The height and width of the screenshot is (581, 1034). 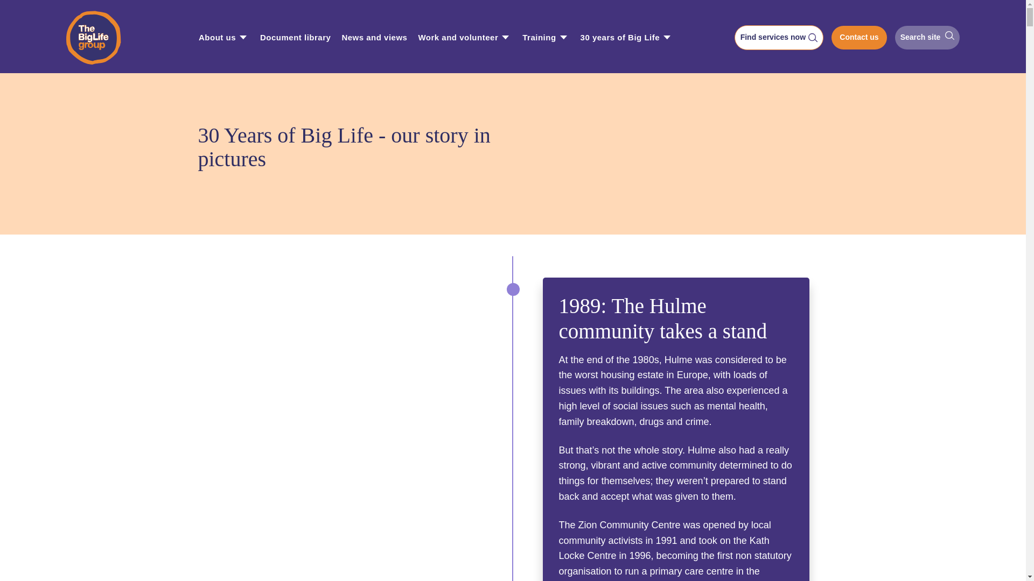 I want to click on Find services now, so click(x=779, y=38).